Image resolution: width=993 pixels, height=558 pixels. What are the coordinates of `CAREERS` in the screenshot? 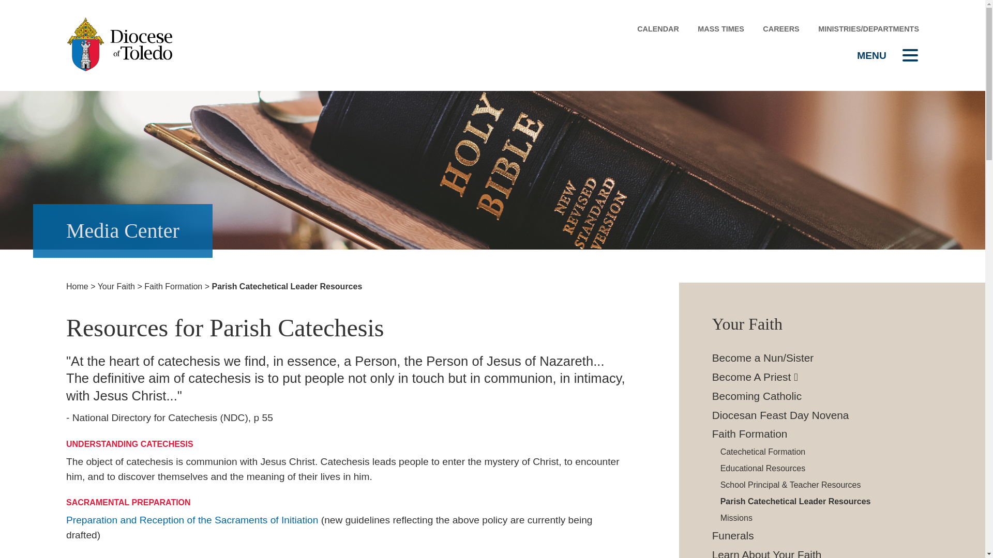 It's located at (781, 28).